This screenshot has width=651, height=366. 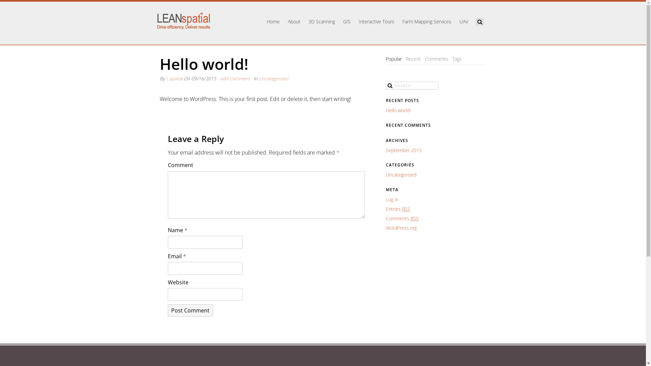 What do you see at coordinates (273, 22) in the screenshot?
I see `Home` at bounding box center [273, 22].